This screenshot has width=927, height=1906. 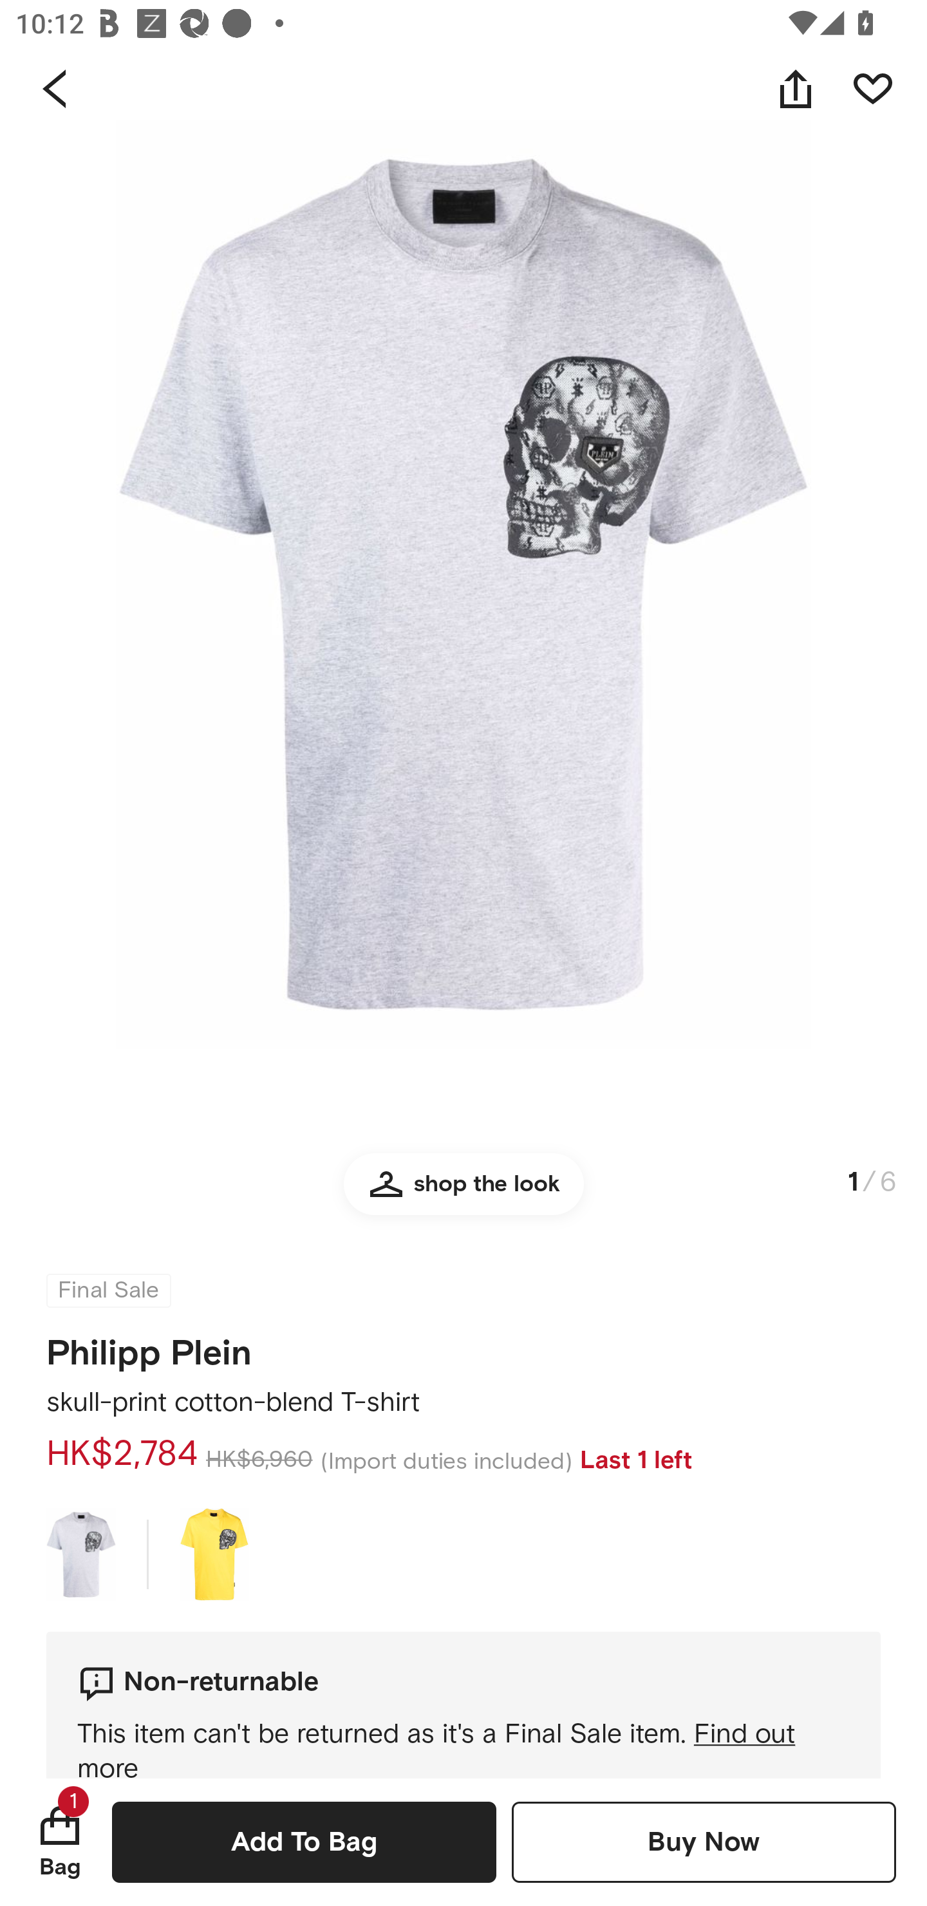 What do you see at coordinates (304, 1842) in the screenshot?
I see `Add To Bag` at bounding box center [304, 1842].